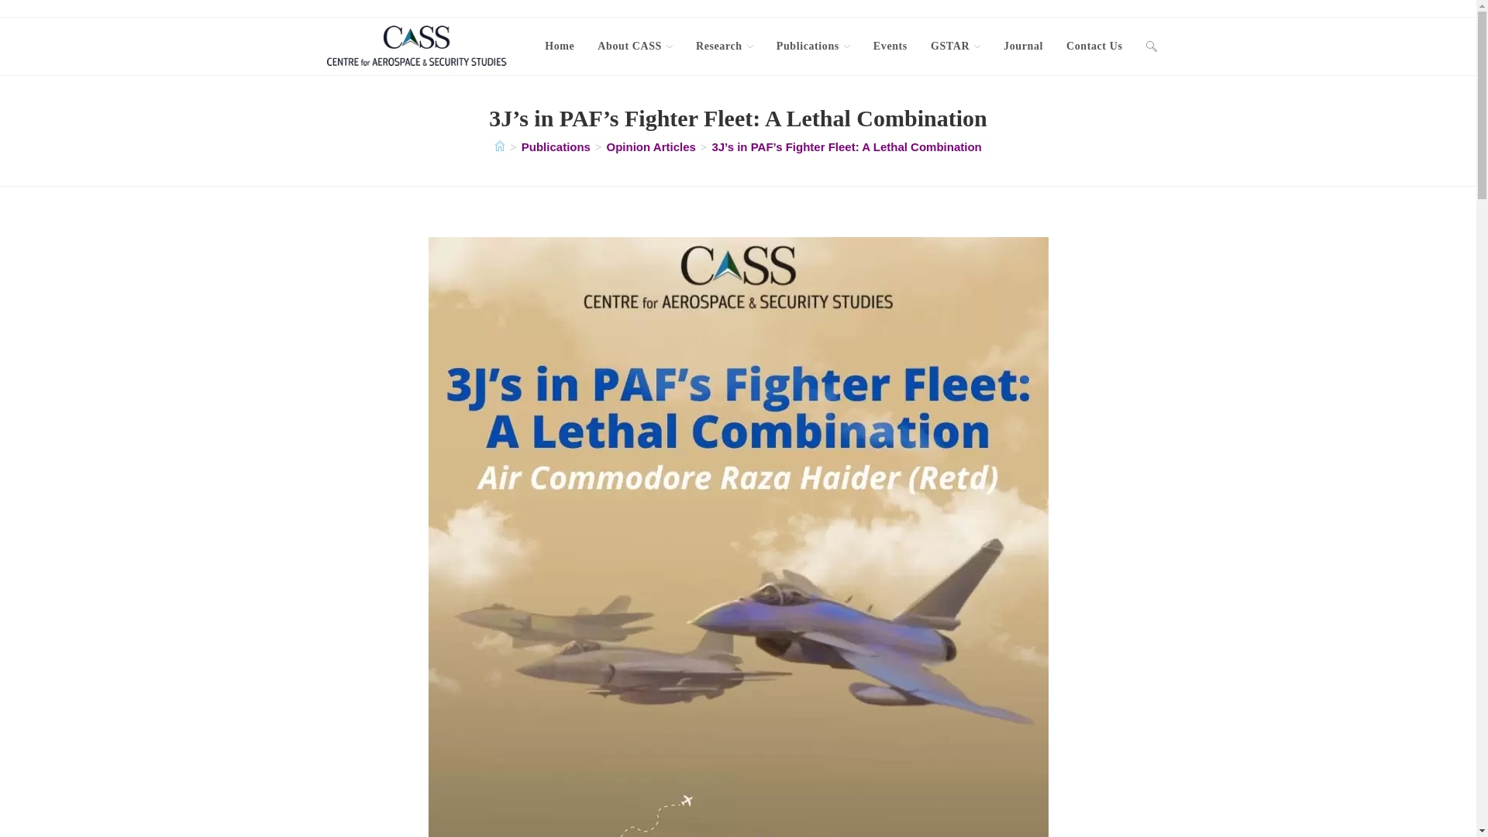 The width and height of the screenshot is (1488, 837). What do you see at coordinates (560, 46) in the screenshot?
I see `Home` at bounding box center [560, 46].